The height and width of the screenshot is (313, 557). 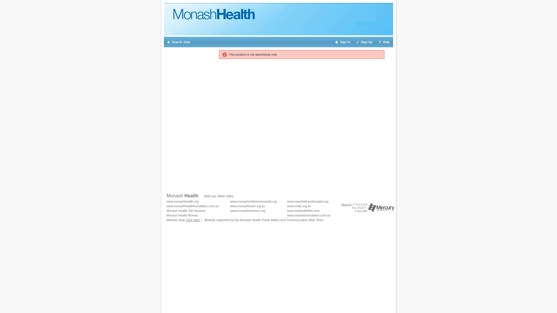 I want to click on www.newchildrenshospital.org, so click(x=308, y=201).